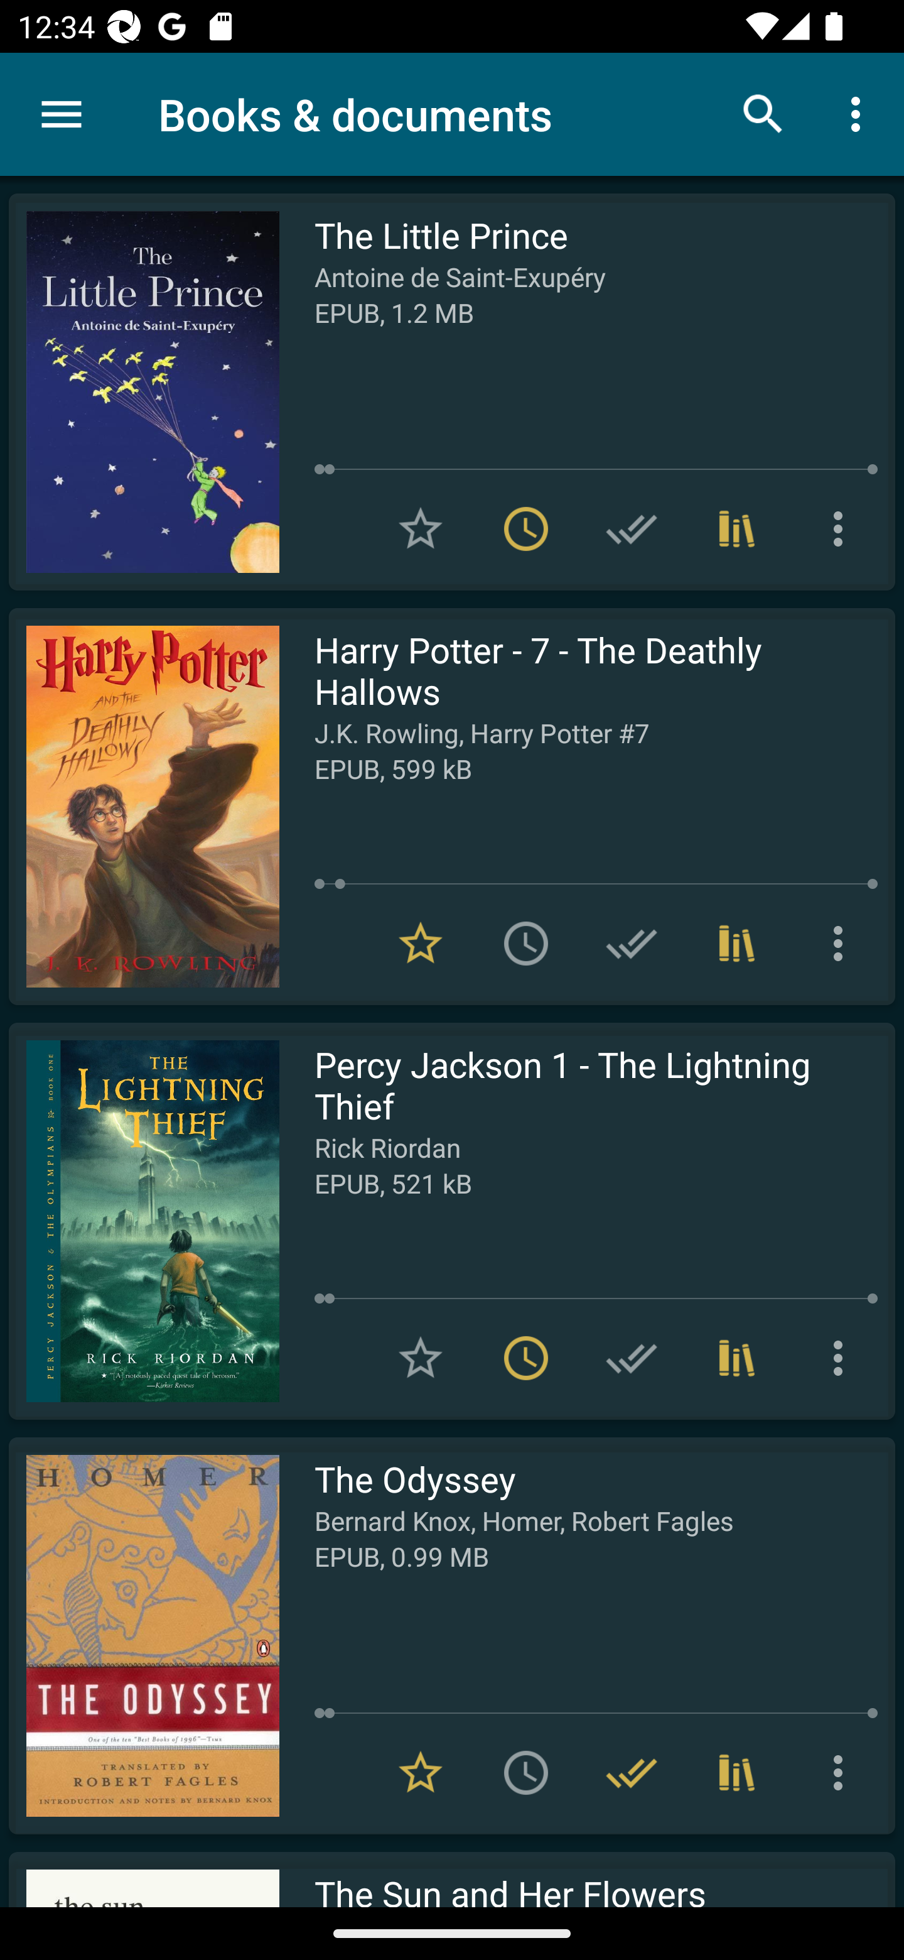 The image size is (904, 1960). I want to click on Remove from Favorites, so click(421, 942).